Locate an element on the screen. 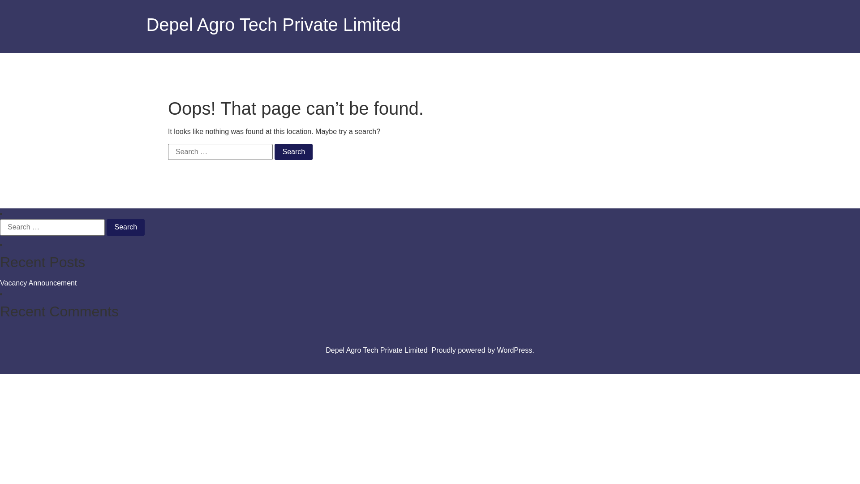  Search is located at coordinates (125, 227).